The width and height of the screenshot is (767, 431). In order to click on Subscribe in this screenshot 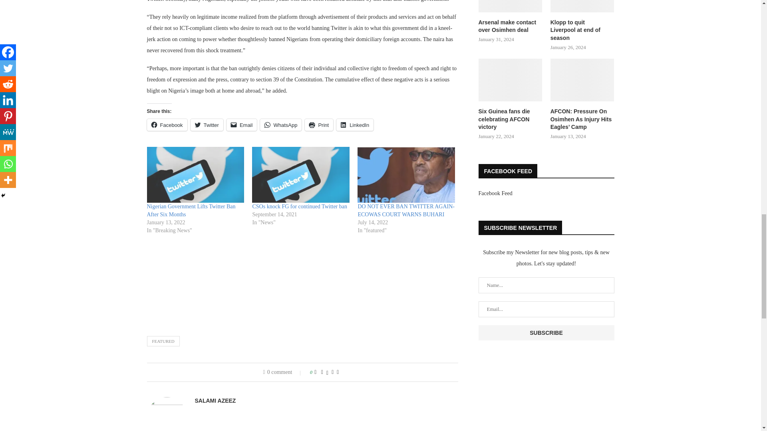, I will do `click(546, 333)`.